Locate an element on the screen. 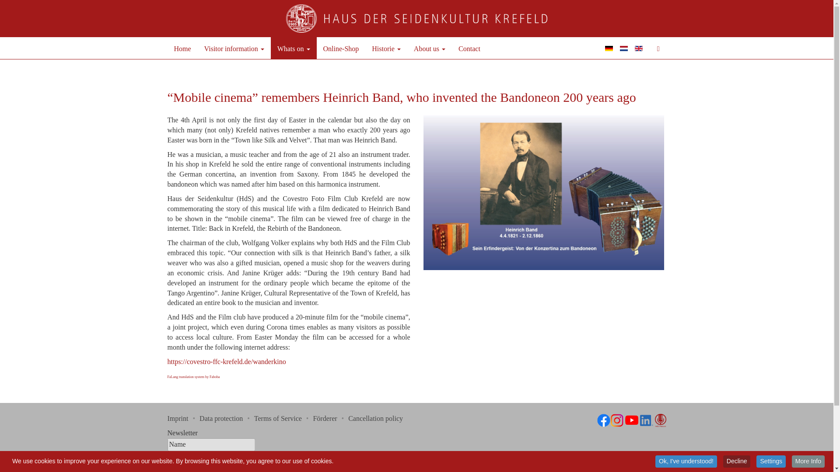  FaLang translation system by Faboba is located at coordinates (193, 377).